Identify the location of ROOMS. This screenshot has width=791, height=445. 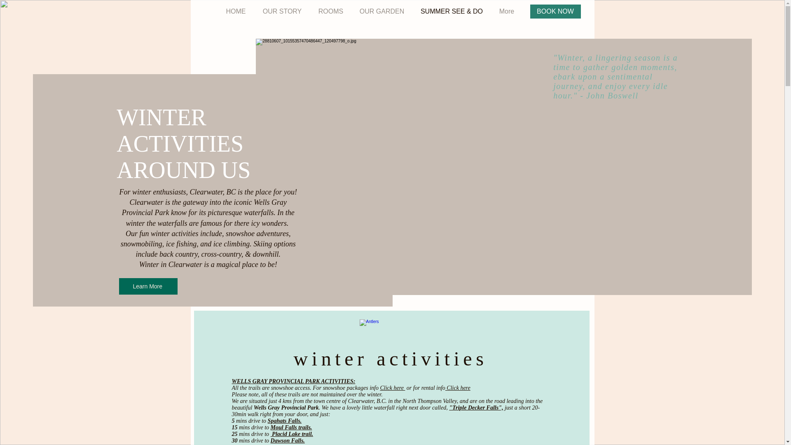
(330, 12).